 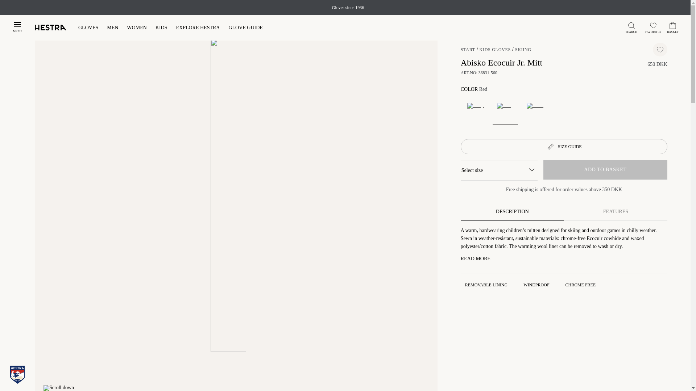 I want to click on Image displaying the Hestra logotype, so click(x=51, y=28).